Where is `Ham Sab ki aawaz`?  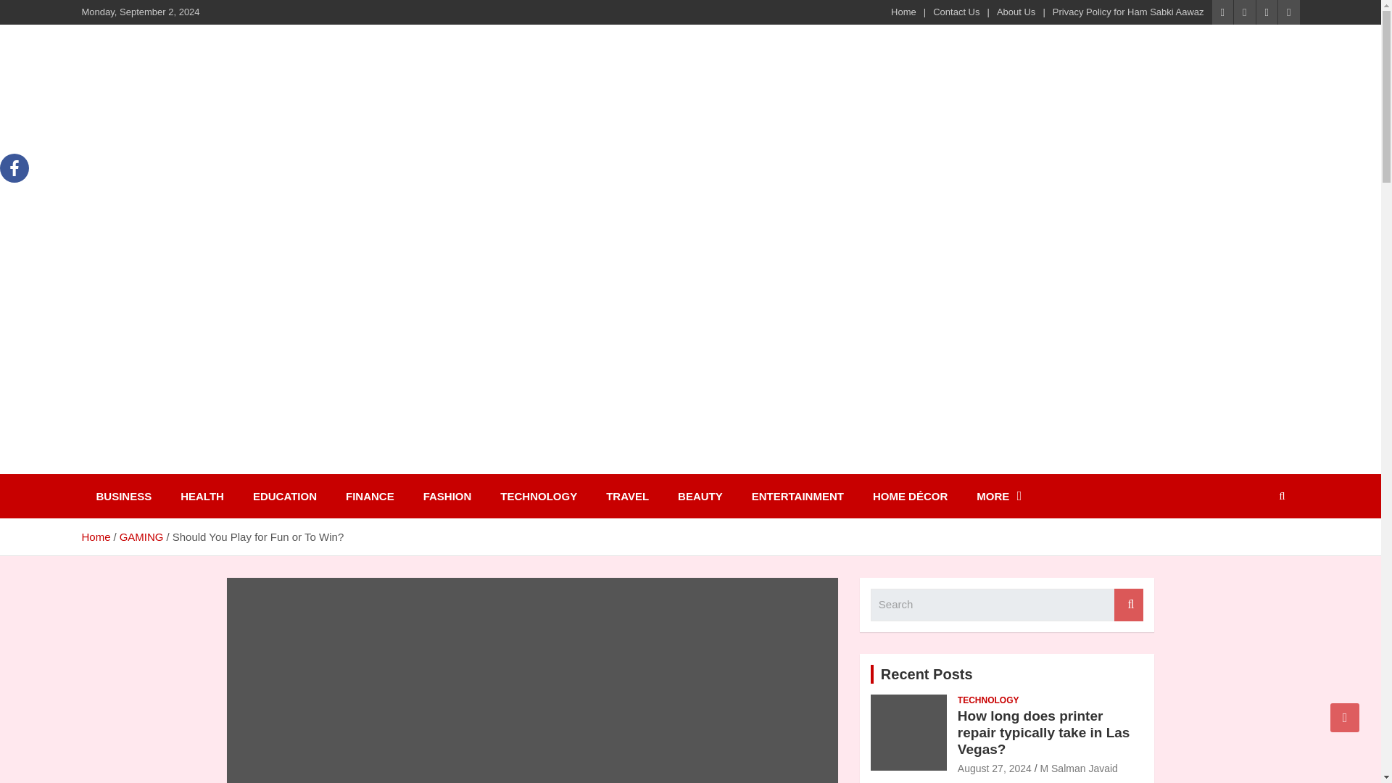 Ham Sab ki aawaz is located at coordinates (206, 464).